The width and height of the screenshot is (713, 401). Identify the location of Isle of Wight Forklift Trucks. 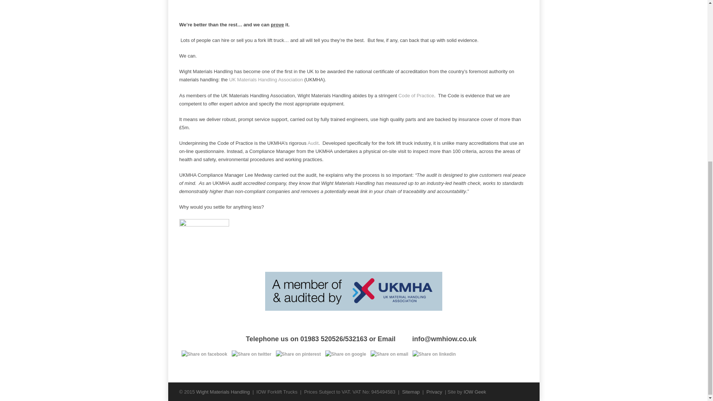
(223, 391).